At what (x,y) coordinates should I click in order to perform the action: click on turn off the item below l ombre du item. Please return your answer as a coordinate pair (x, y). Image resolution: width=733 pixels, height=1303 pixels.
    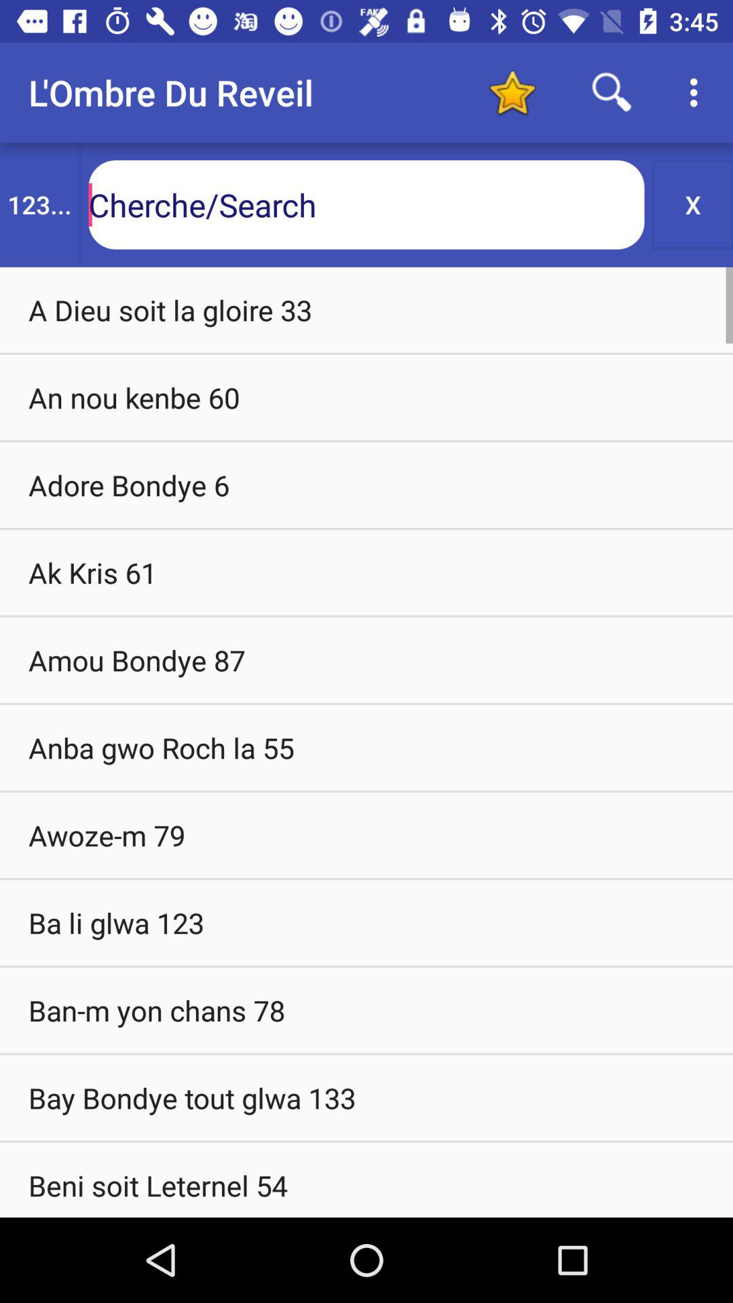
    Looking at the image, I should click on (39, 205).